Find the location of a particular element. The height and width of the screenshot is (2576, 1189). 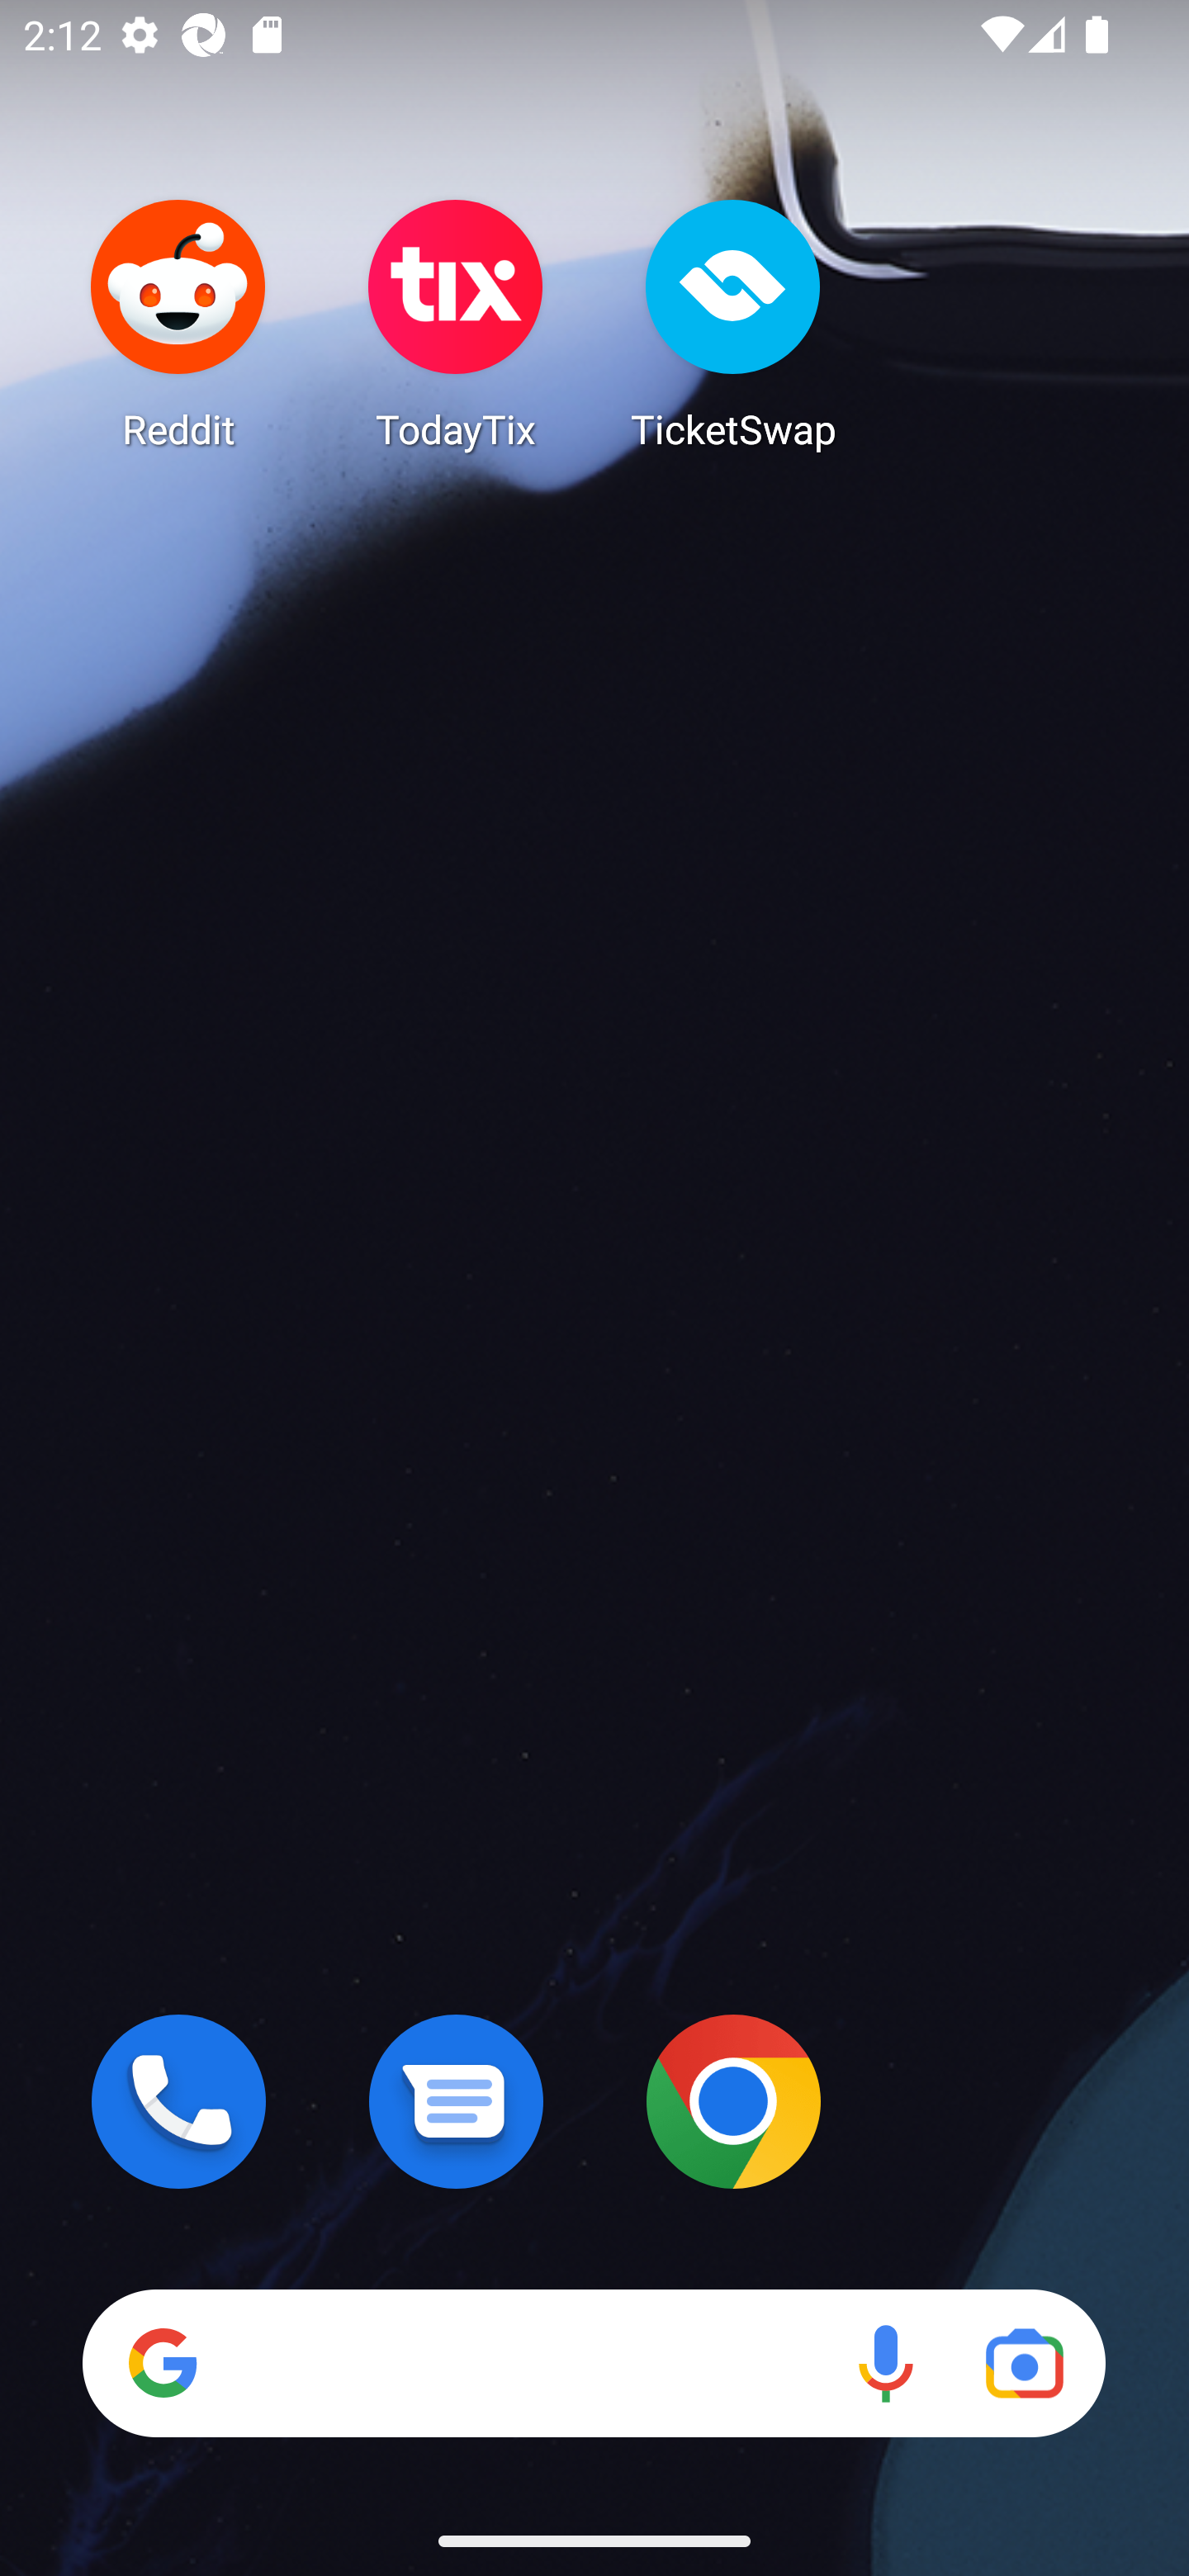

Google Lens is located at coordinates (1024, 2363).